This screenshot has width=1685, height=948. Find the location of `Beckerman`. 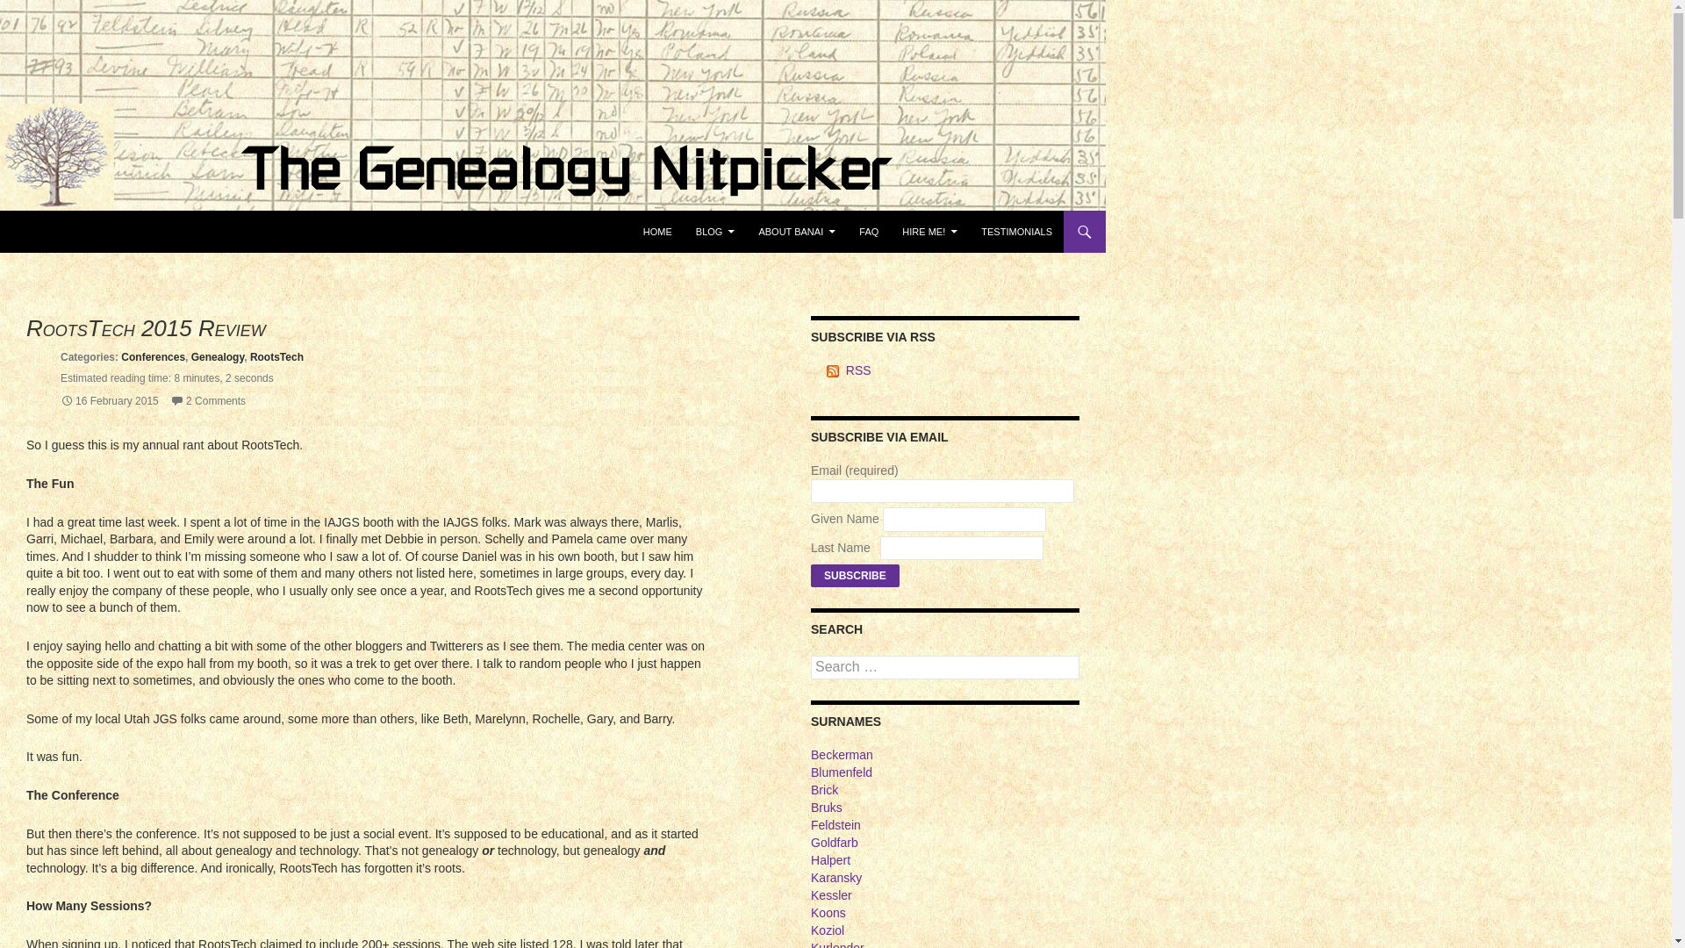

Beckerman is located at coordinates (841, 755).